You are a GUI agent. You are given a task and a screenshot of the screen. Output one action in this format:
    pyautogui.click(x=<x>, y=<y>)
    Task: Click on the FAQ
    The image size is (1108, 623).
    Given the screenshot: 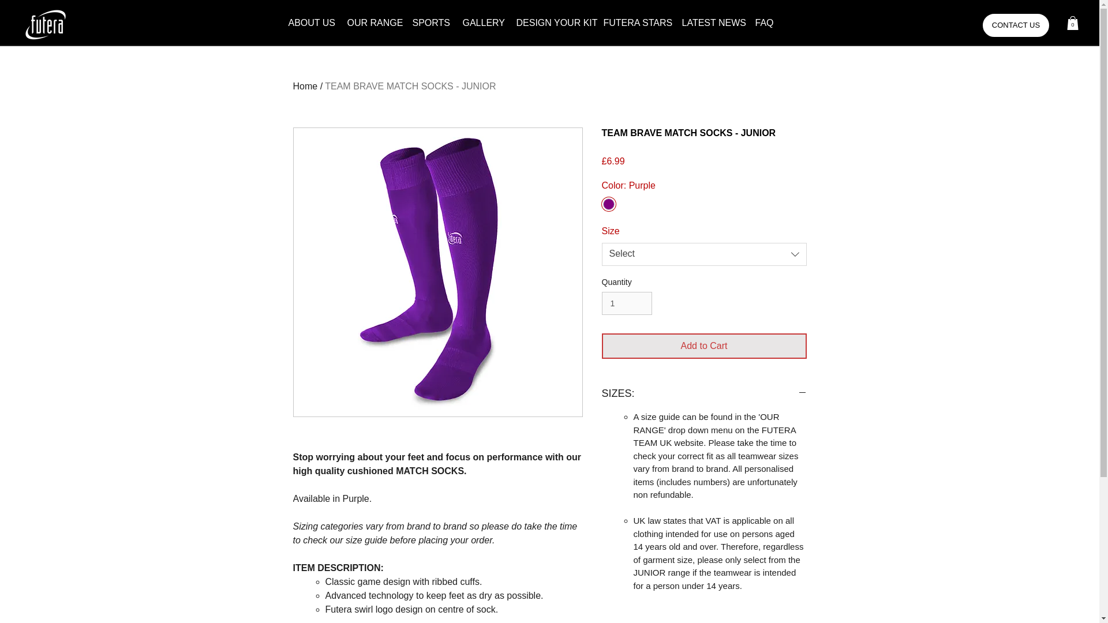 What is the action you would take?
    pyautogui.click(x=763, y=23)
    